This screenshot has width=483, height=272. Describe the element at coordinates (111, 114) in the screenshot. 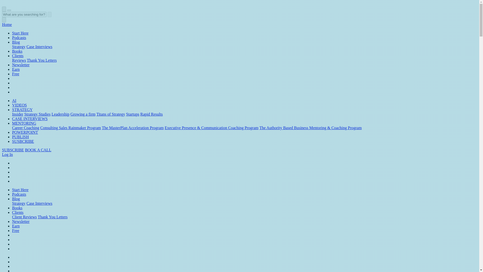

I see `Titans of Strategy` at that location.